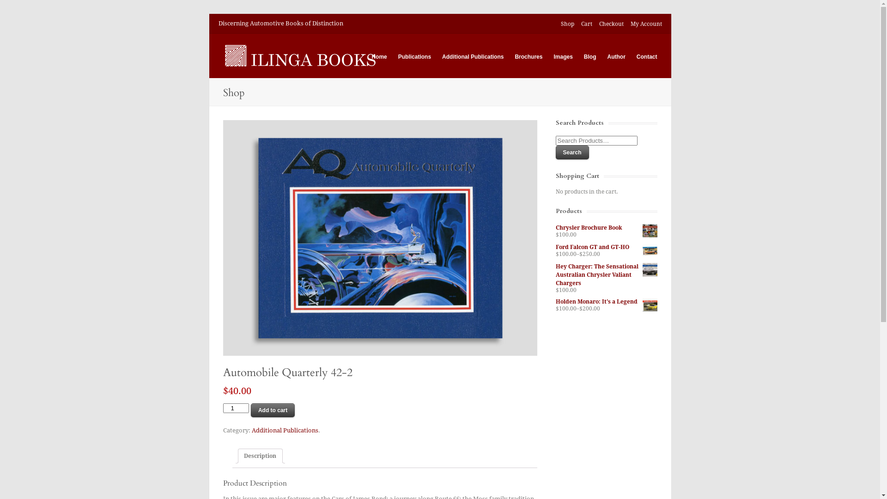  Describe the element at coordinates (415, 57) in the screenshot. I see `Publications` at that location.